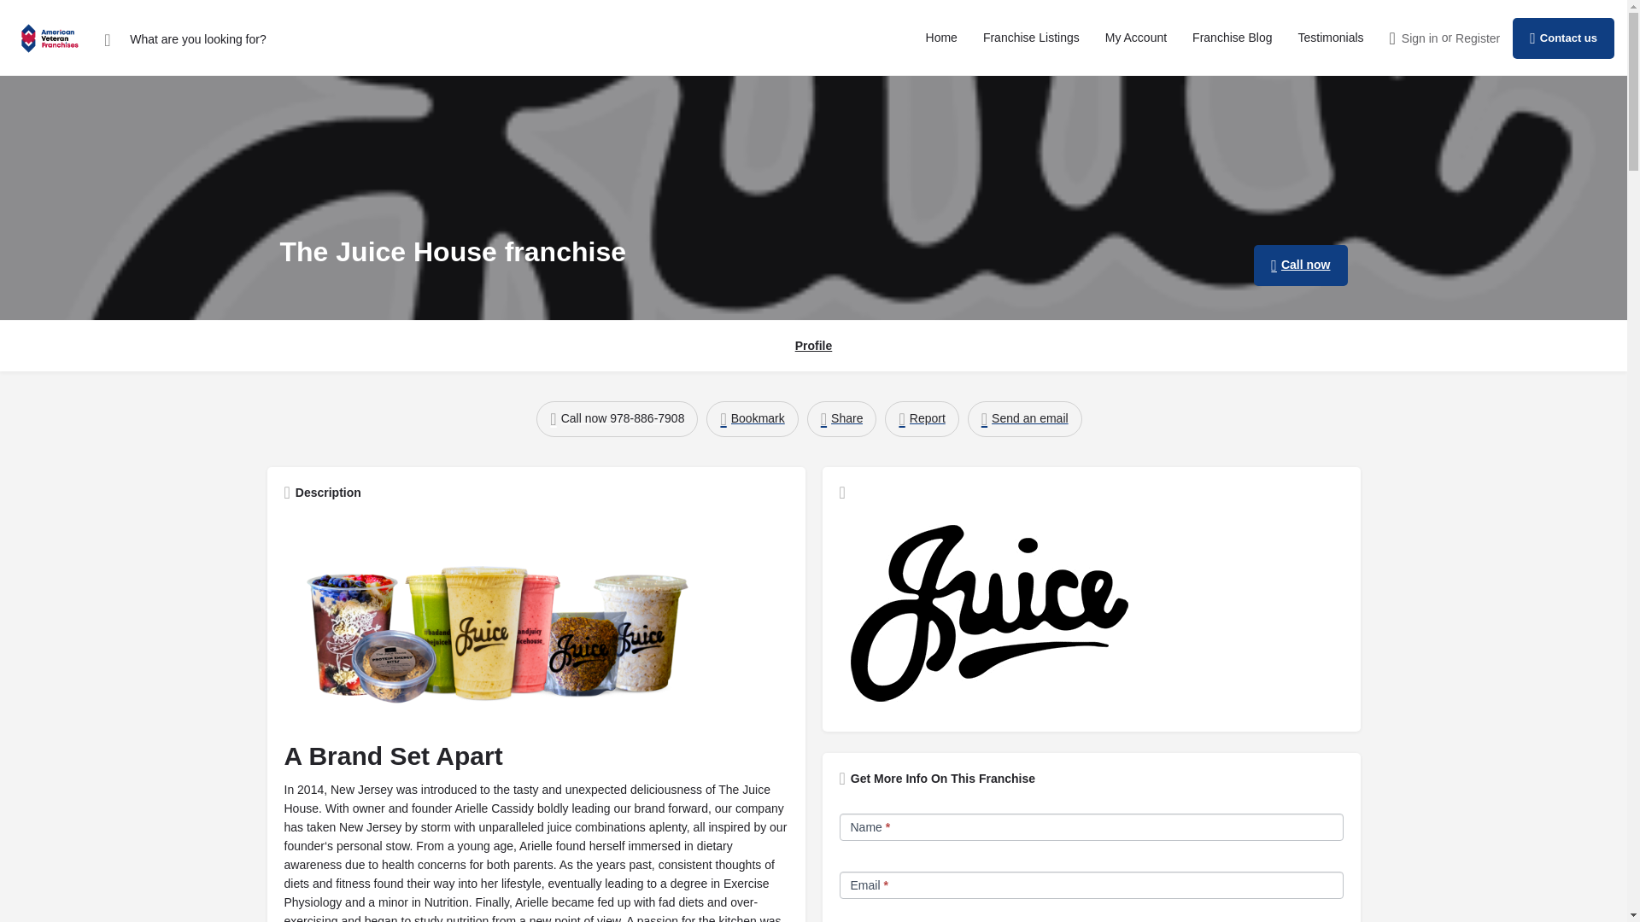 The image size is (1640, 922). What do you see at coordinates (814, 347) in the screenshot?
I see `Profile` at bounding box center [814, 347].